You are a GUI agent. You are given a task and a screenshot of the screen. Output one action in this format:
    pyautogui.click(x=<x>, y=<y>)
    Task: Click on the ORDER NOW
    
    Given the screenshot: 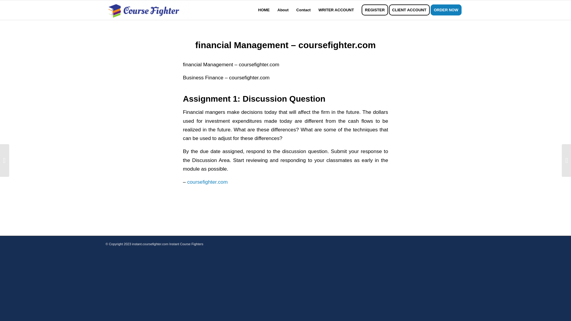 What is the action you would take?
    pyautogui.click(x=448, y=10)
    